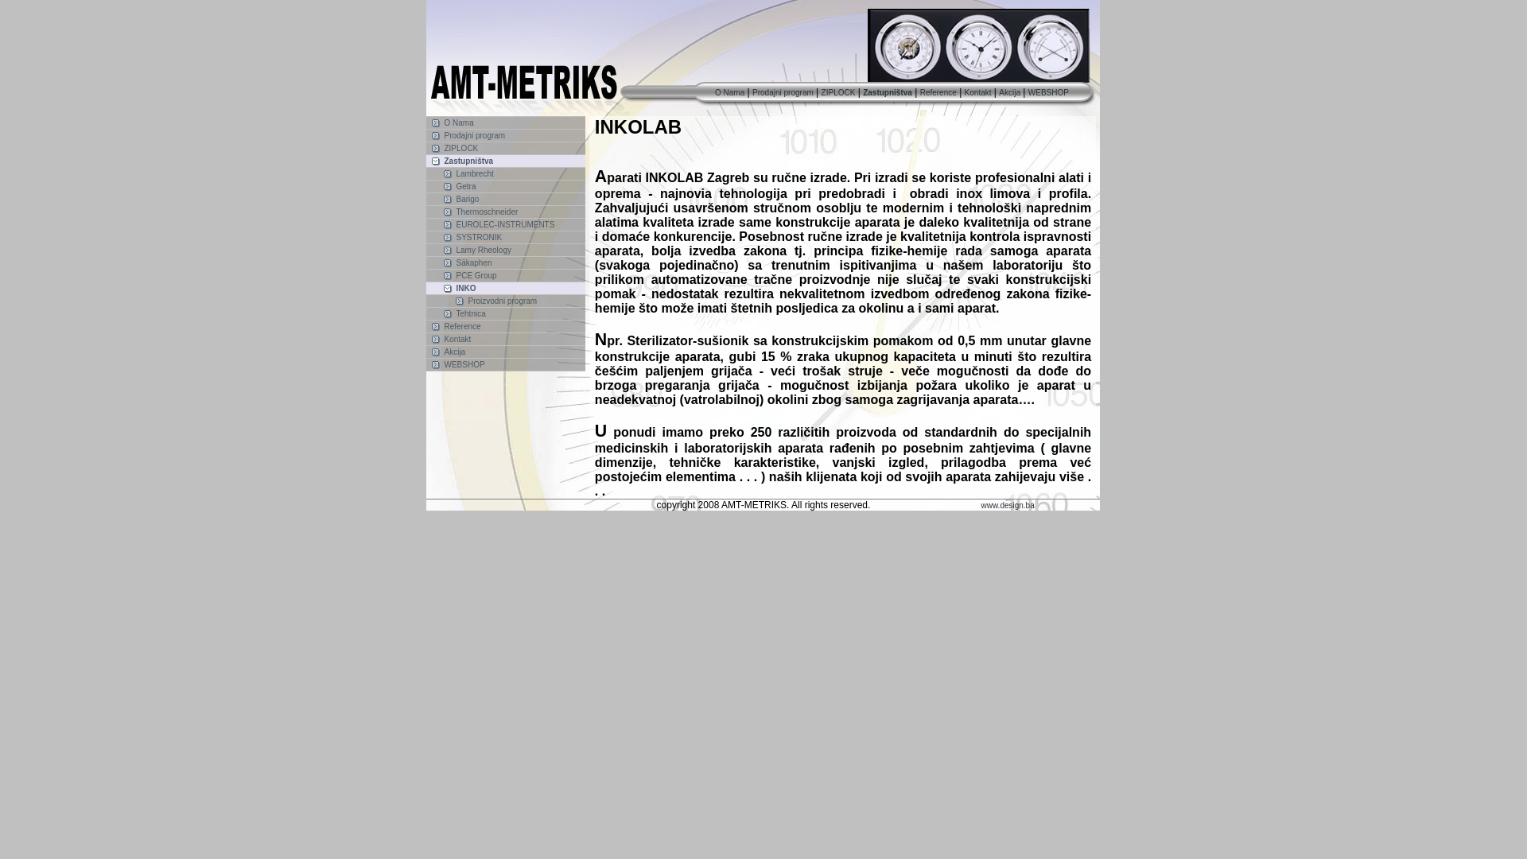 Image resolution: width=1527 pixels, height=859 pixels. Describe the element at coordinates (506, 122) in the screenshot. I see `O Nama` at that location.